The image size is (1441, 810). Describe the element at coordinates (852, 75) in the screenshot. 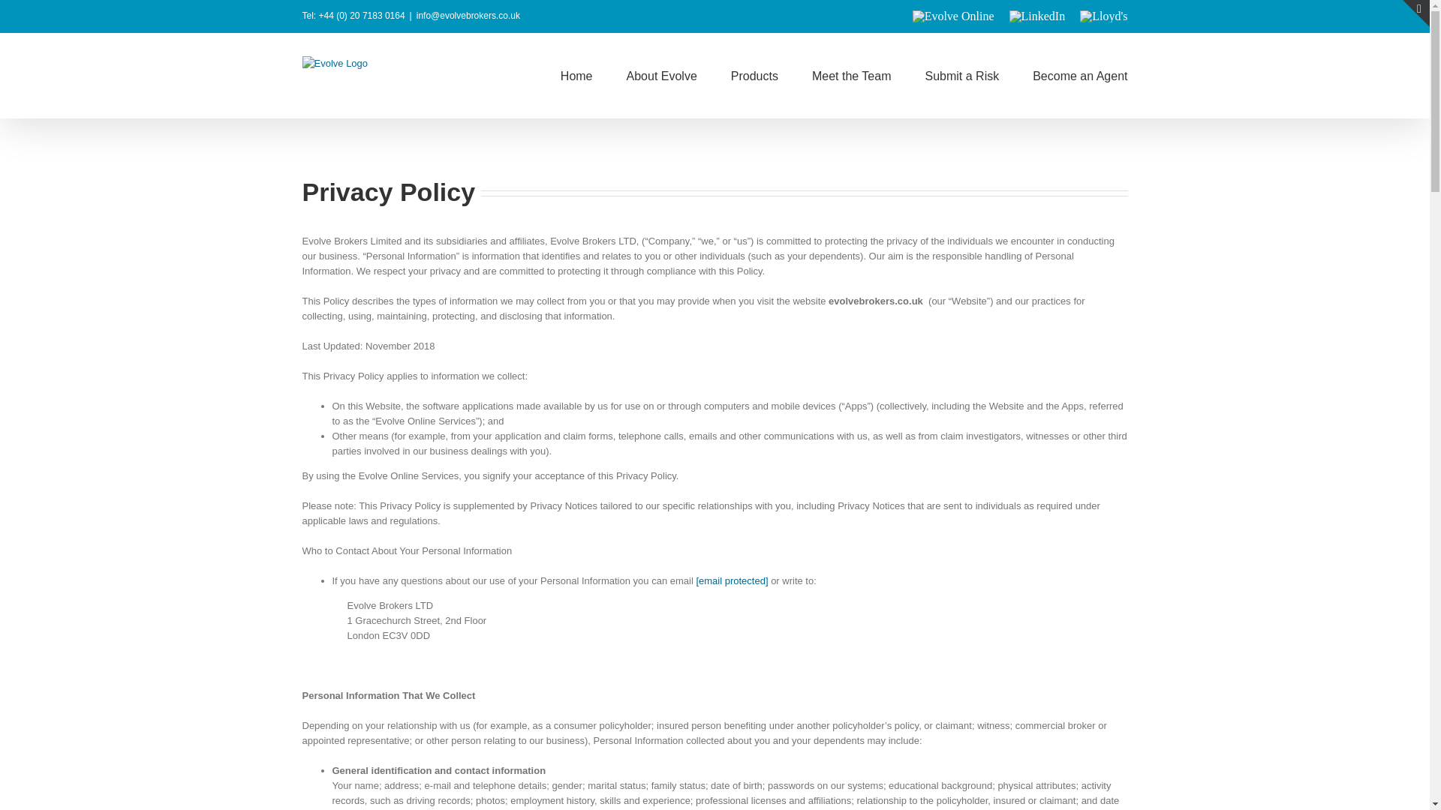

I see `Meet the Team` at that location.